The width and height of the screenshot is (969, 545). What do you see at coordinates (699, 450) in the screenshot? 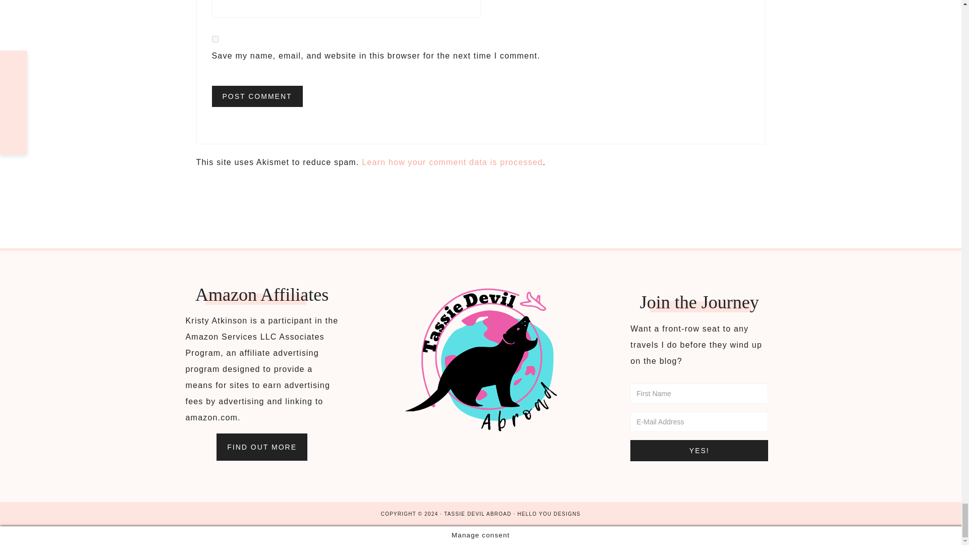
I see `Yes!` at bounding box center [699, 450].